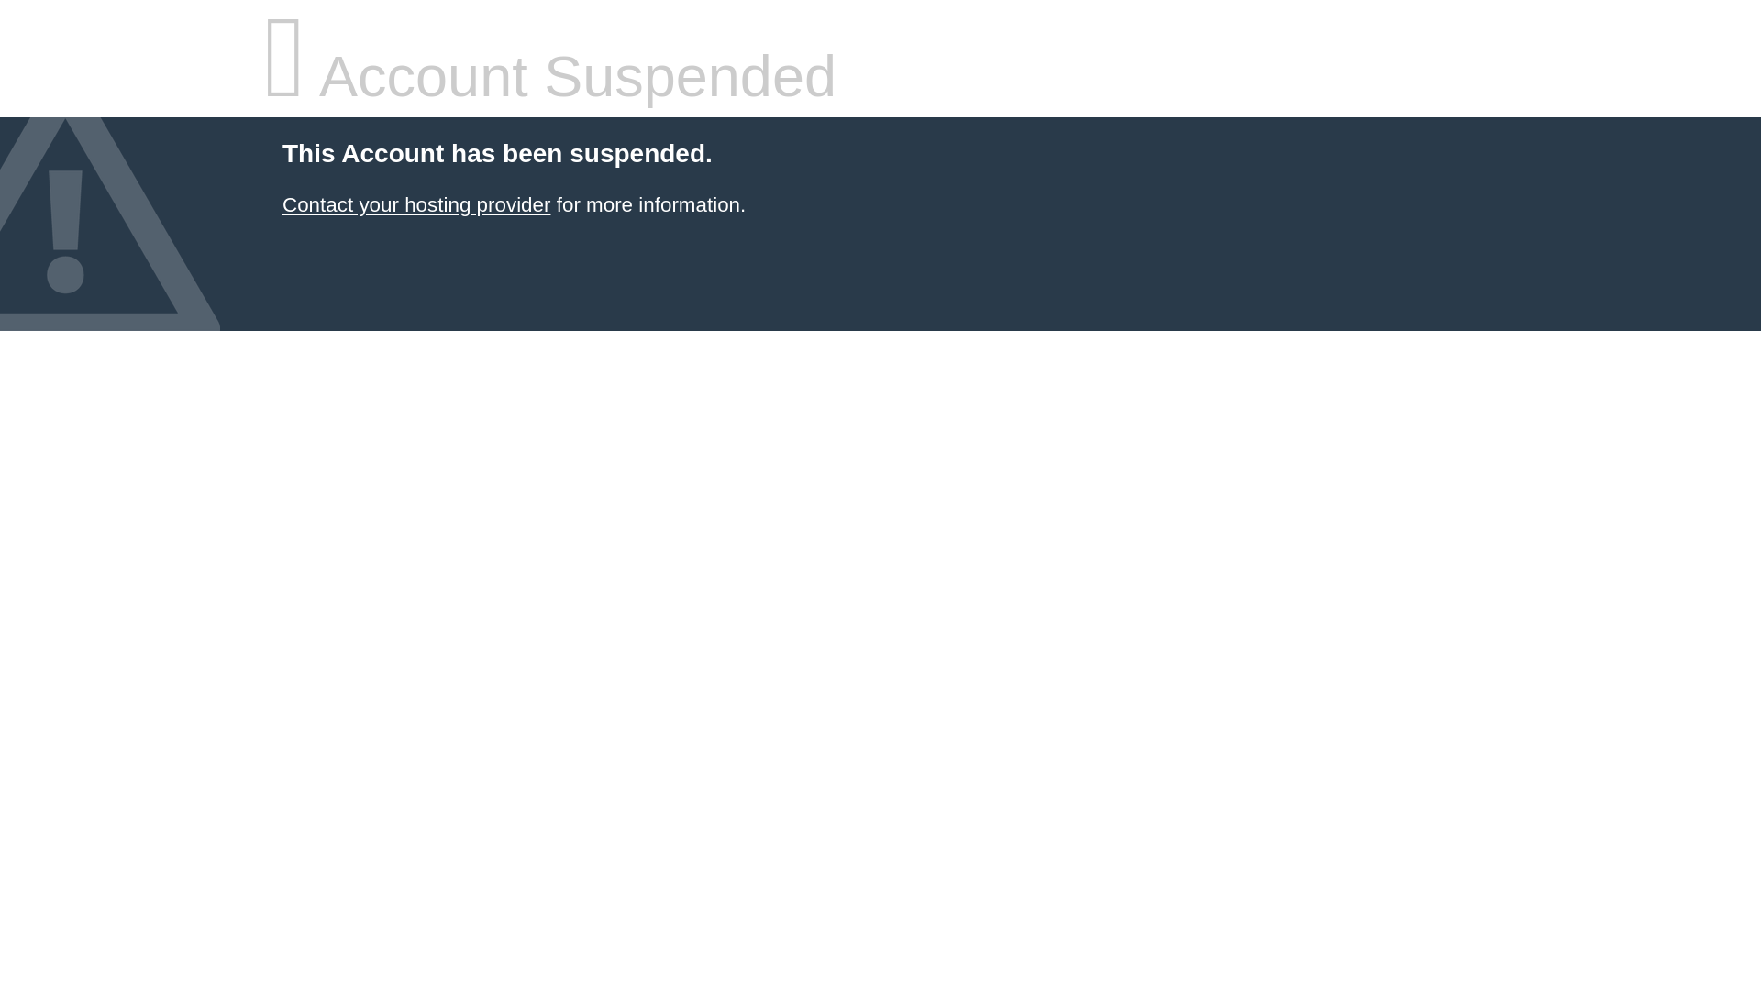 Image resolution: width=1761 pixels, height=990 pixels. Describe the element at coordinates (416, 205) in the screenshot. I see `Contact your hosting provider` at that location.